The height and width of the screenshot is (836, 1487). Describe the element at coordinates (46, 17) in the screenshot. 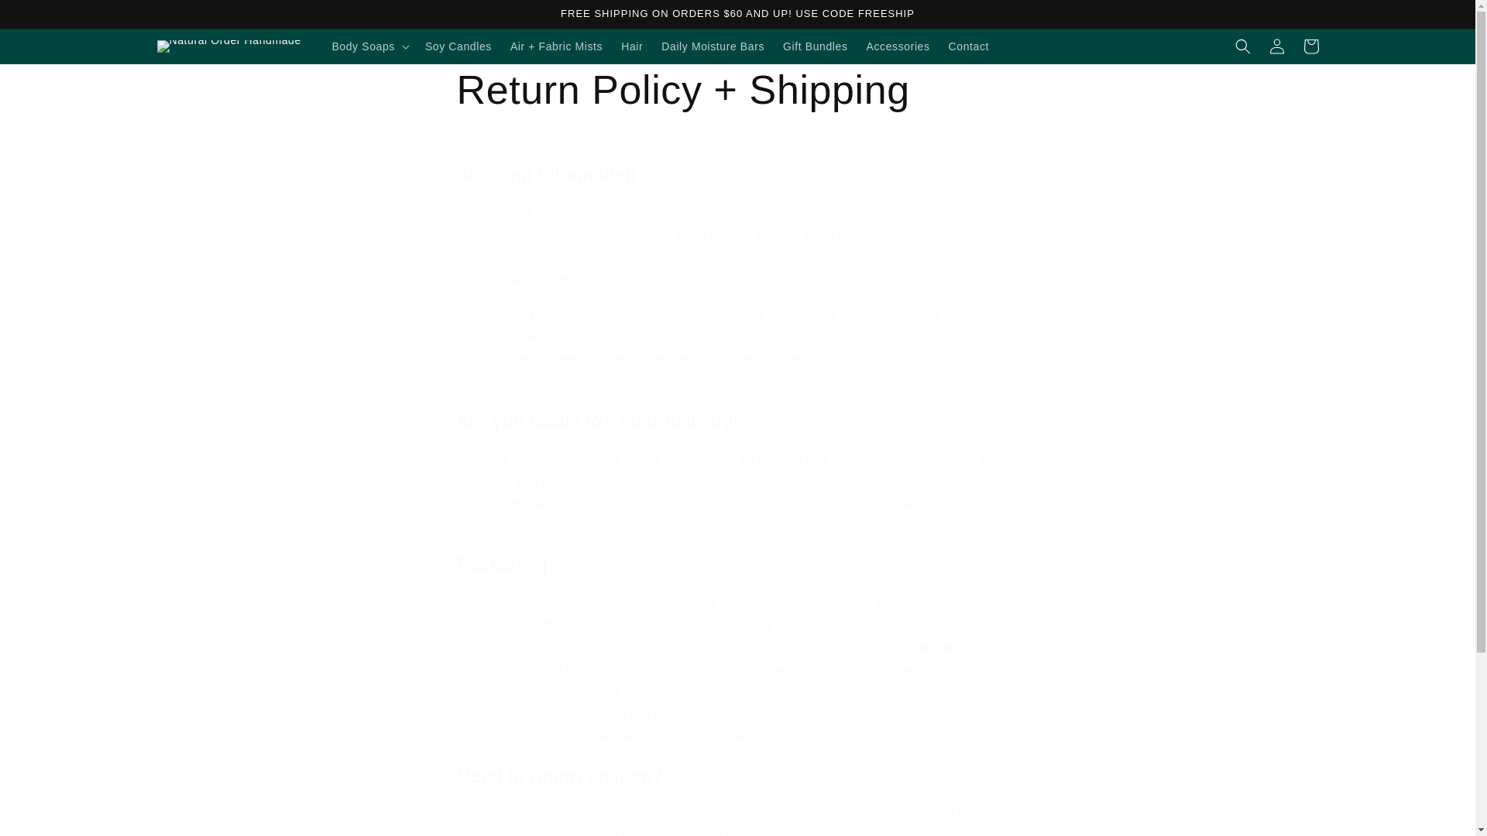

I see `Skip to content` at that location.